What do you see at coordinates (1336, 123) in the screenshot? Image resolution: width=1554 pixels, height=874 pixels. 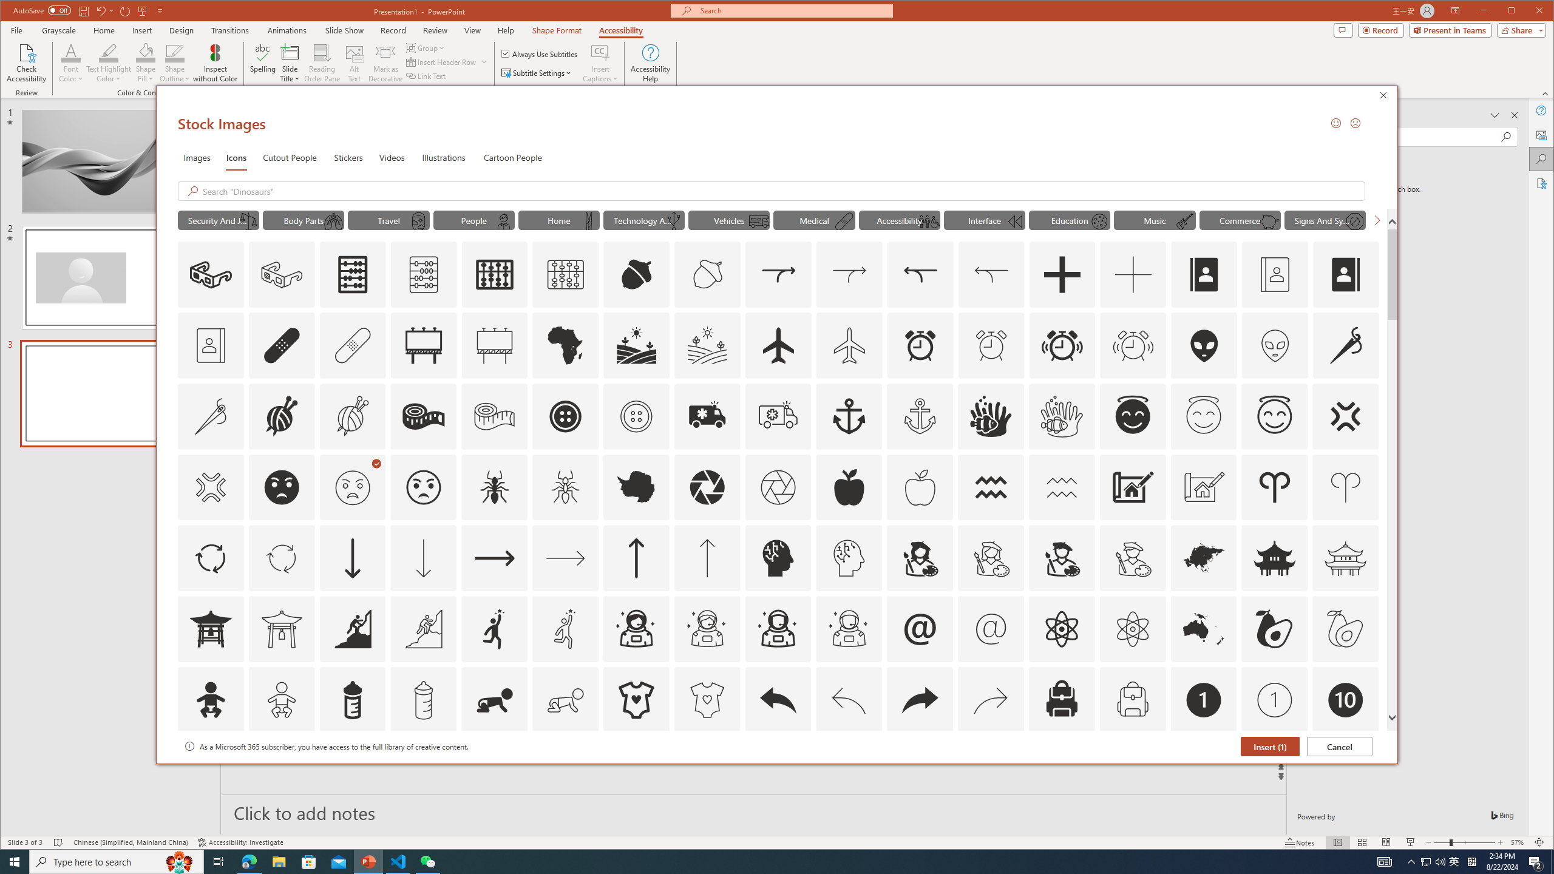 I see `Send a Smile` at bounding box center [1336, 123].